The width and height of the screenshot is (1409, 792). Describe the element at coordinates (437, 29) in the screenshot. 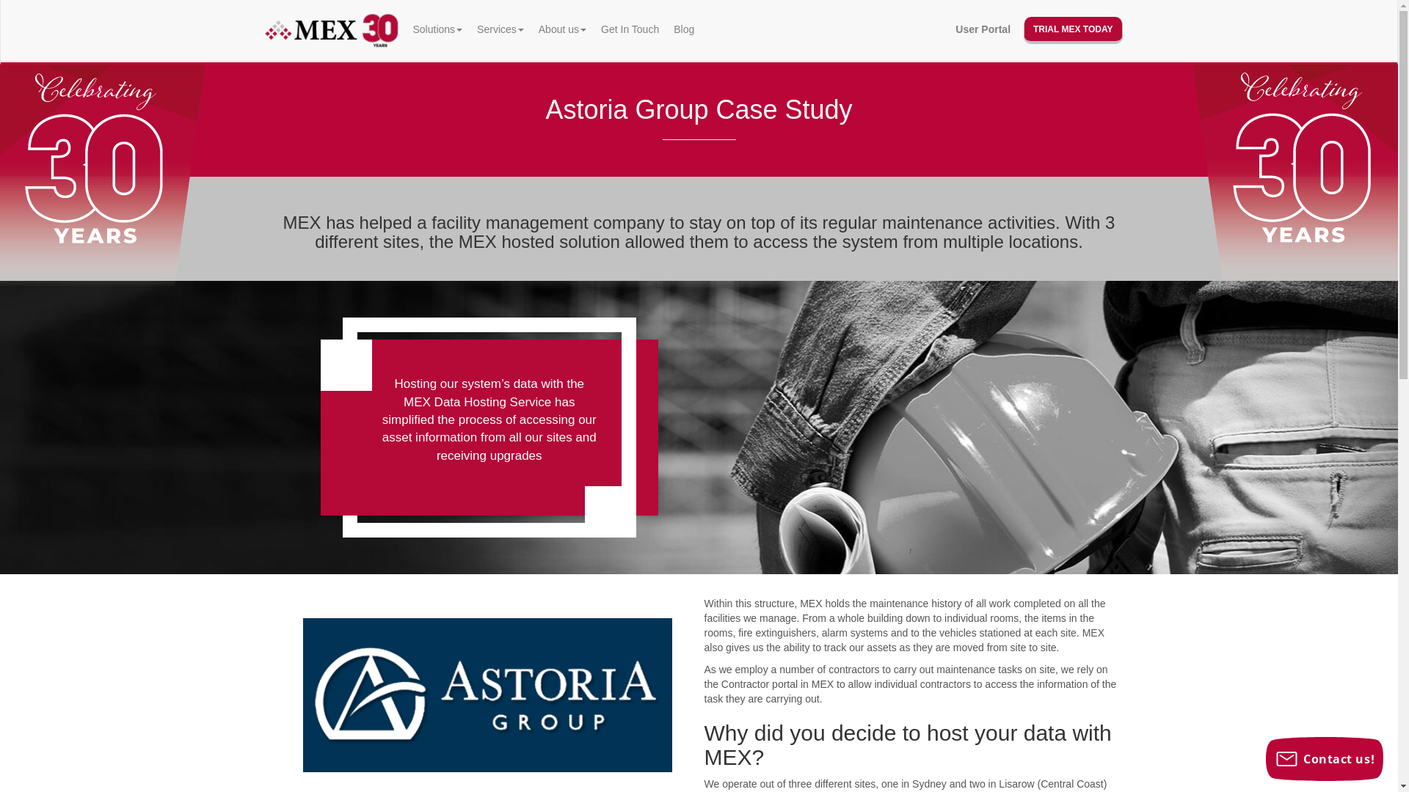

I see `Solutions` at that location.